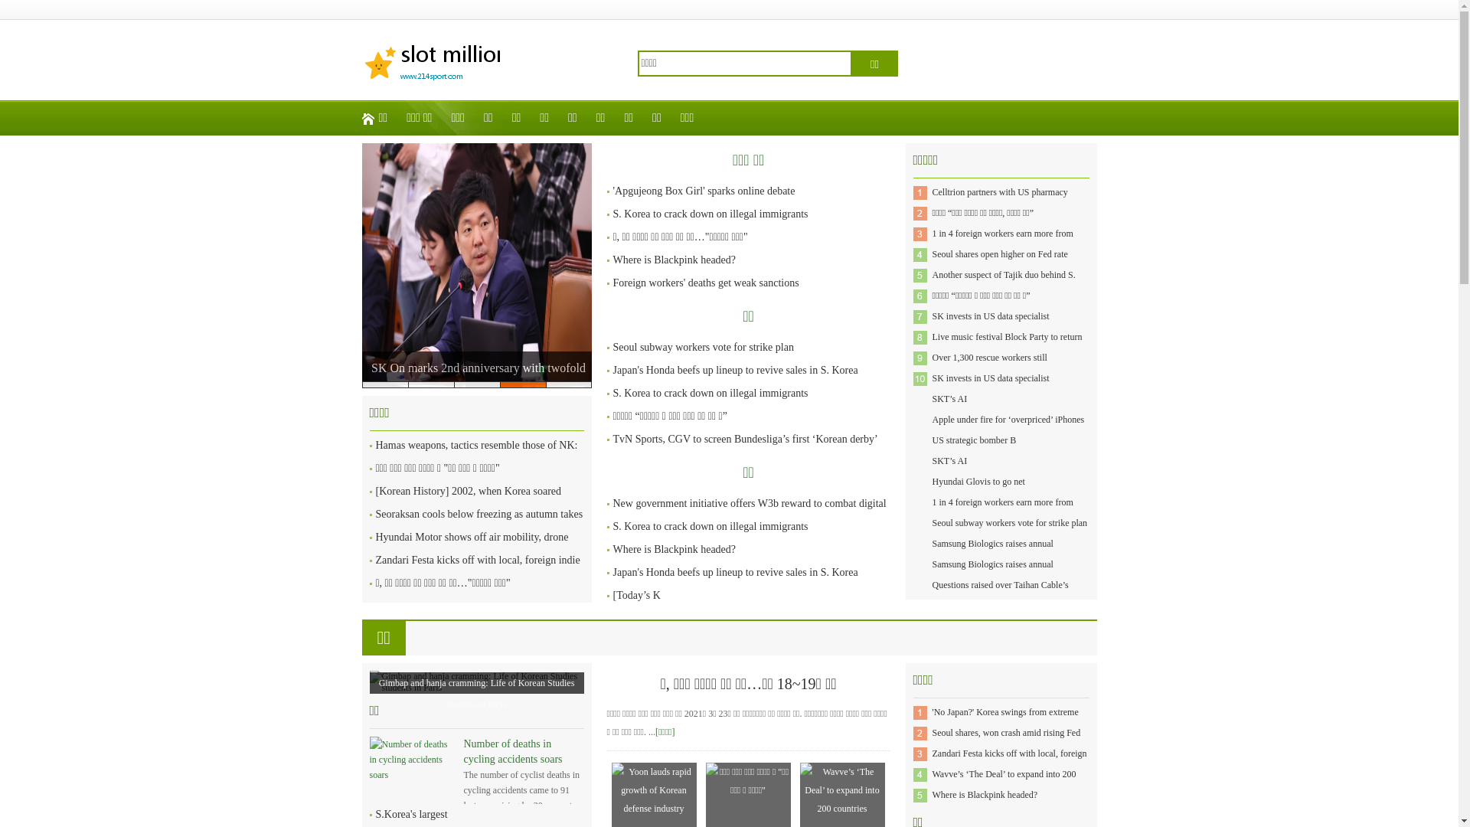  Describe the element at coordinates (978, 482) in the screenshot. I see `Hyundai Glovis to go net` at that location.